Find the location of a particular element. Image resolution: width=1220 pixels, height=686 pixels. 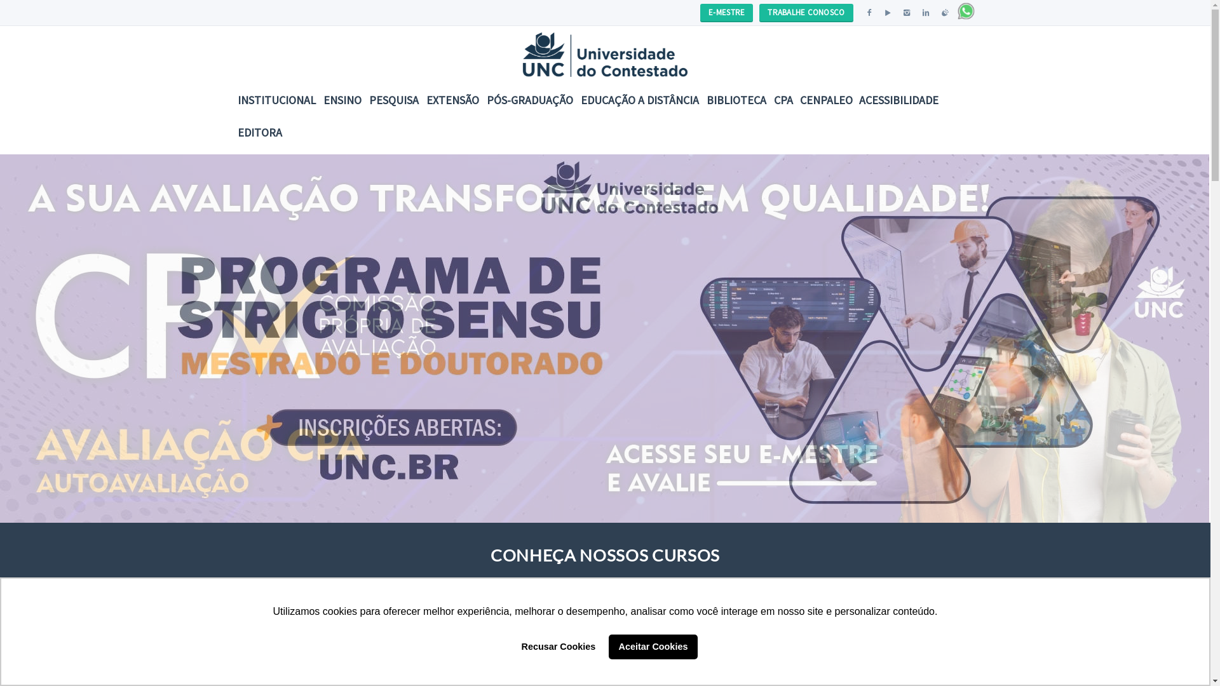

PESQUISA is located at coordinates (393, 100).